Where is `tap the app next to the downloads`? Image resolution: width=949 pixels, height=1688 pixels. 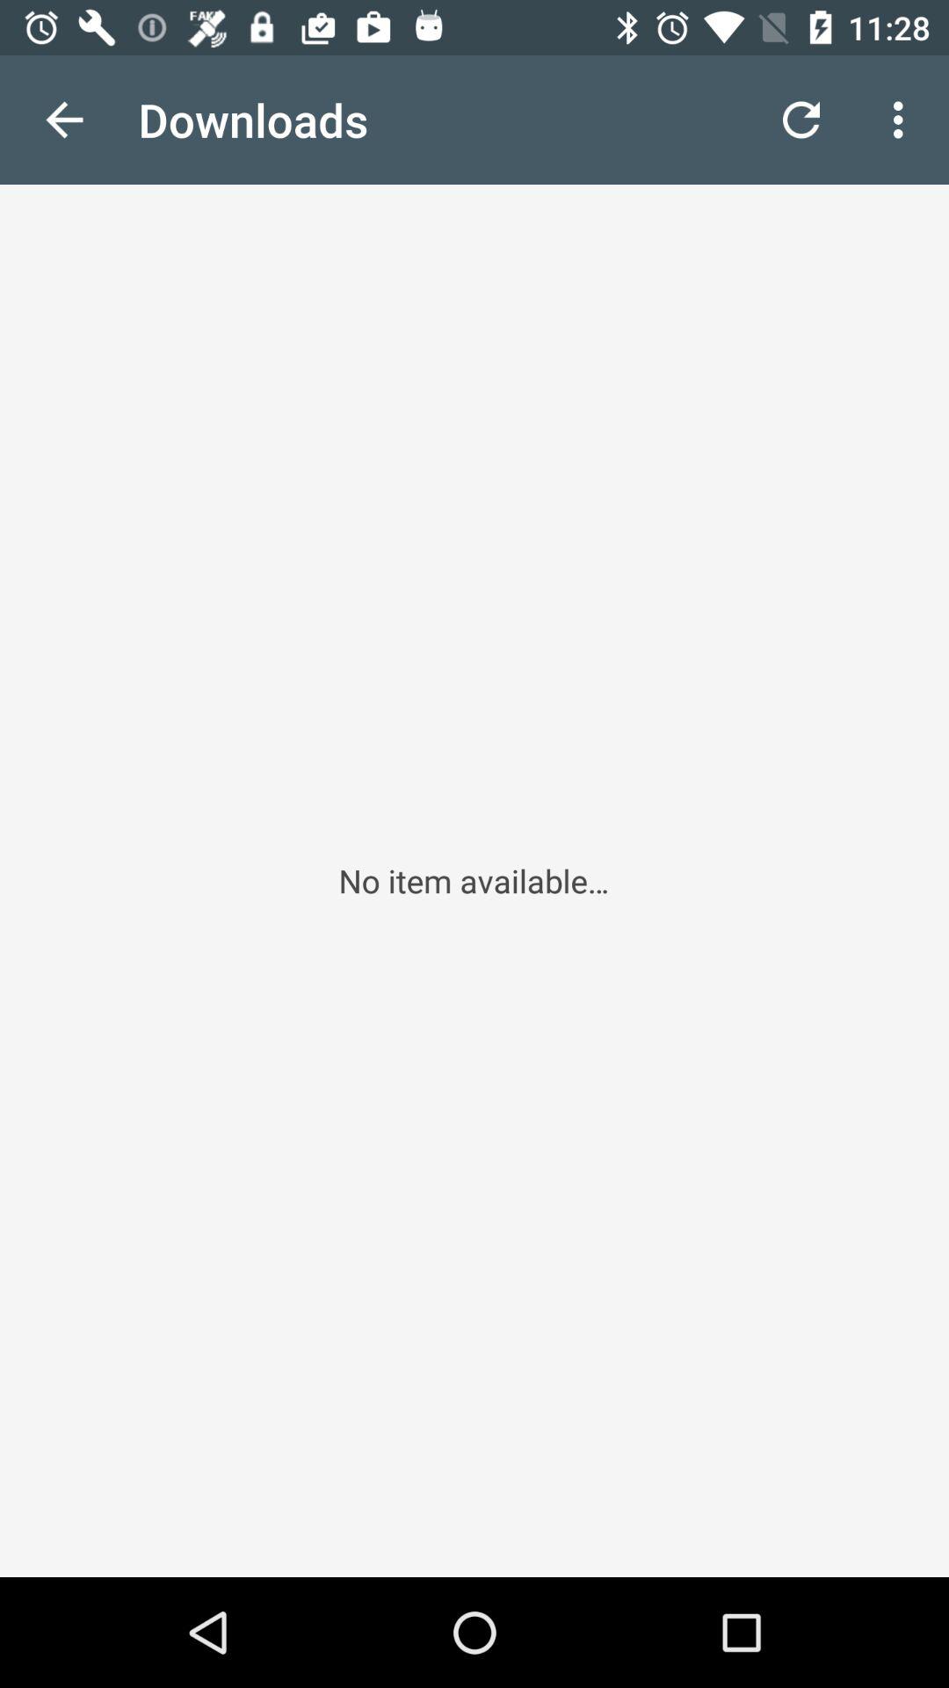 tap the app next to the downloads is located at coordinates (801, 120).